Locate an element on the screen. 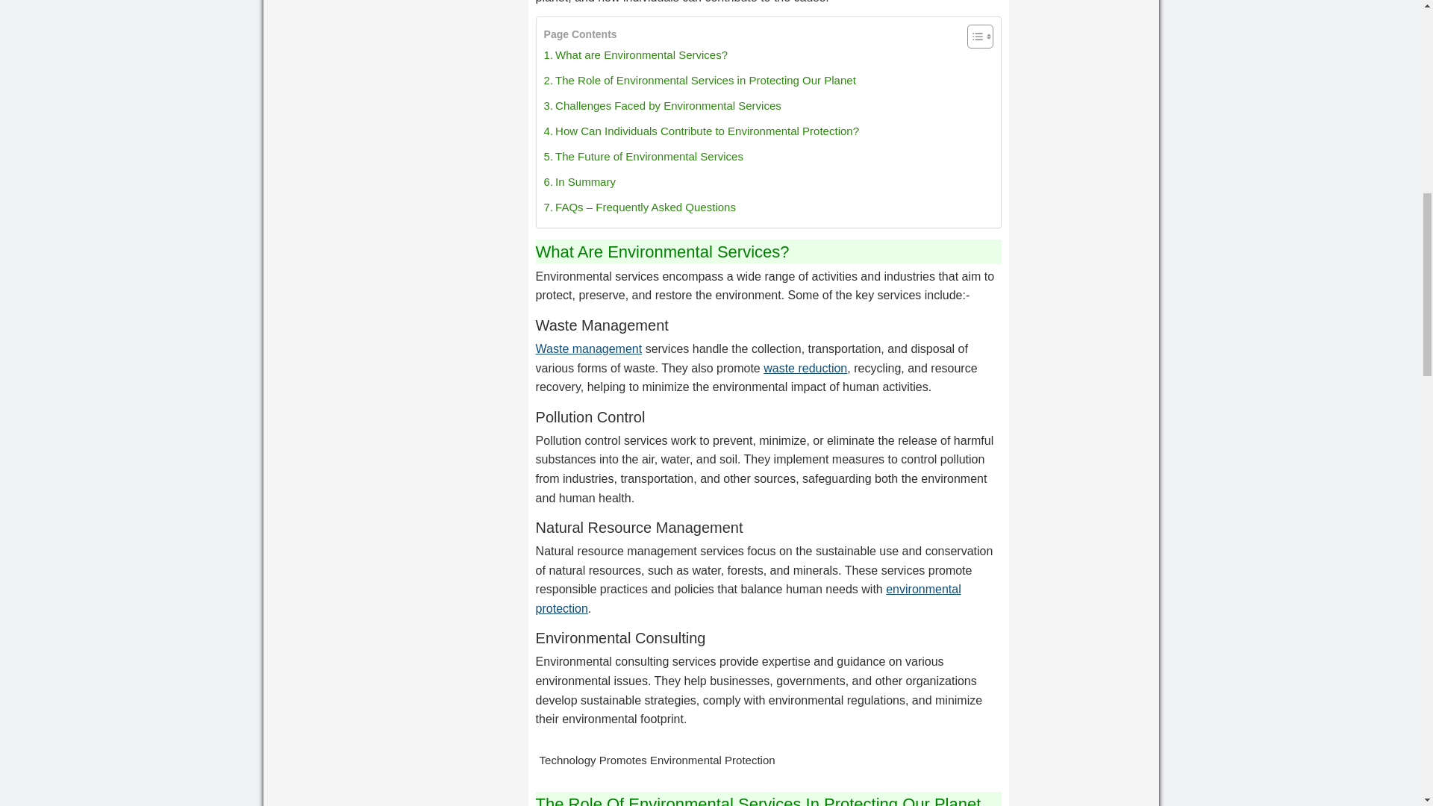 The height and width of the screenshot is (806, 1433). In Summary is located at coordinates (580, 182).